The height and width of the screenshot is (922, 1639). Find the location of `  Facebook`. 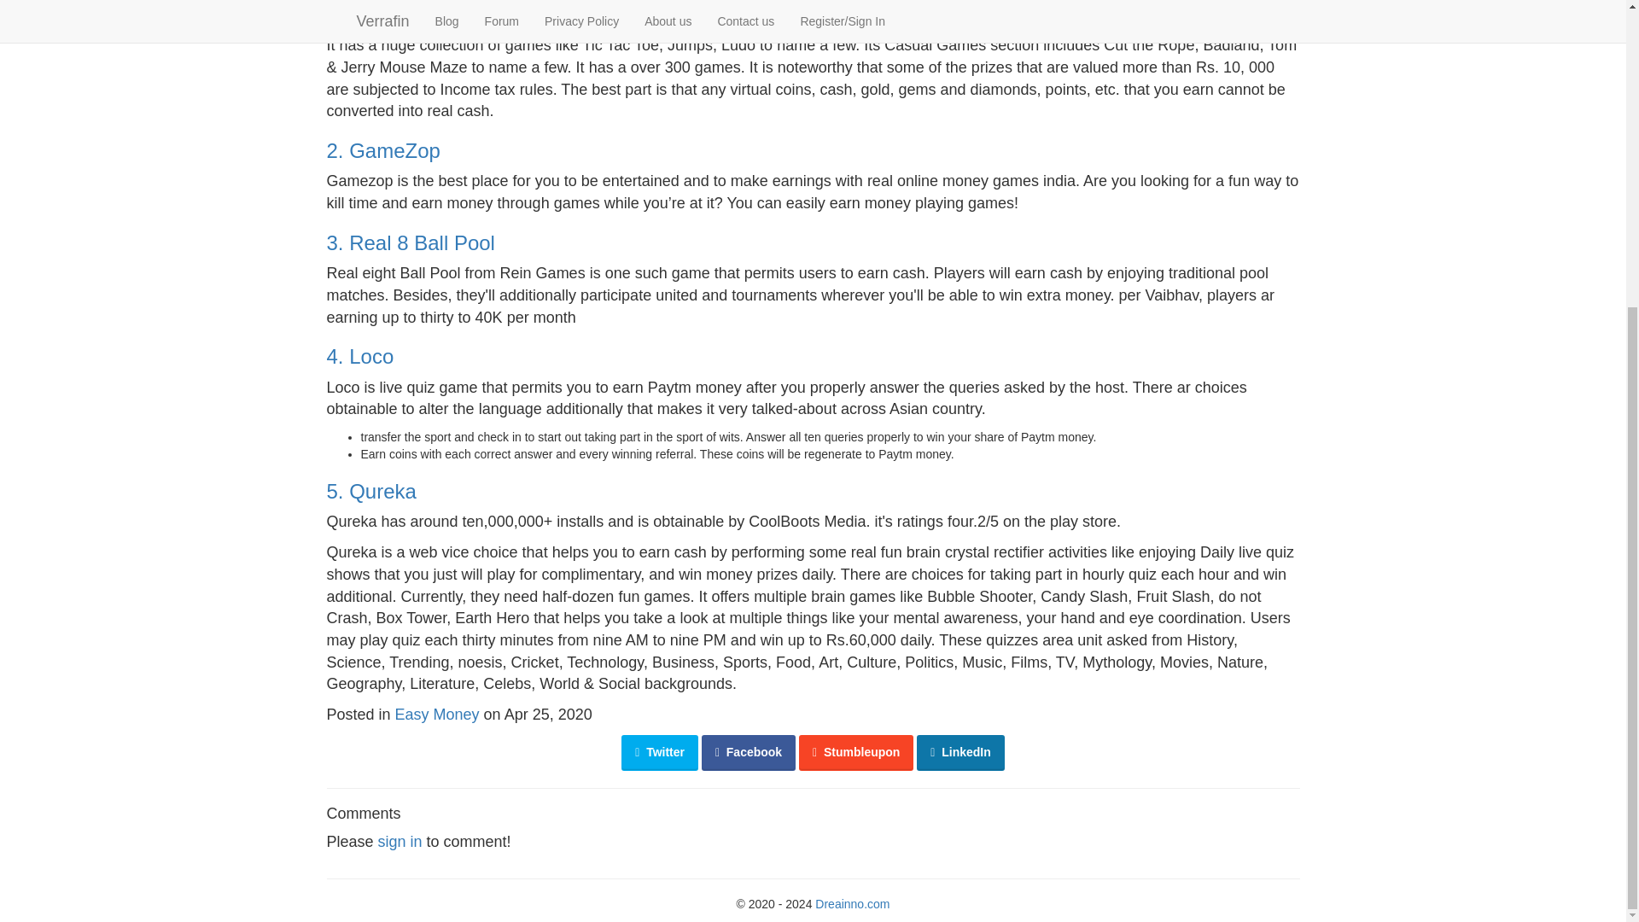

  Facebook is located at coordinates (748, 752).